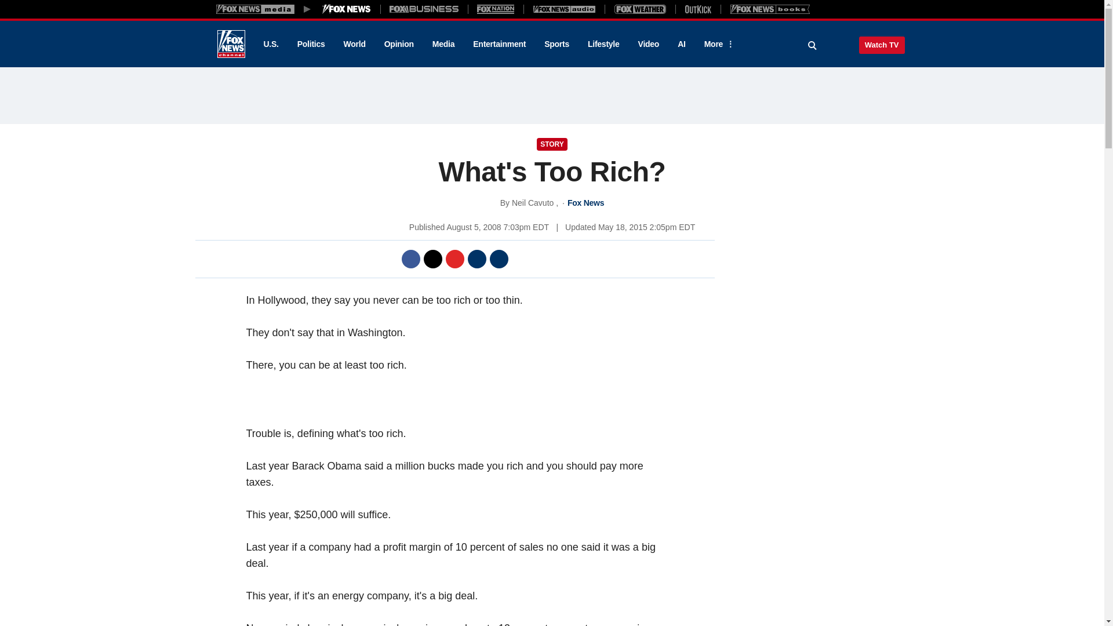 This screenshot has height=626, width=1113. Describe the element at coordinates (347, 9) in the screenshot. I see `Fox News Media` at that location.